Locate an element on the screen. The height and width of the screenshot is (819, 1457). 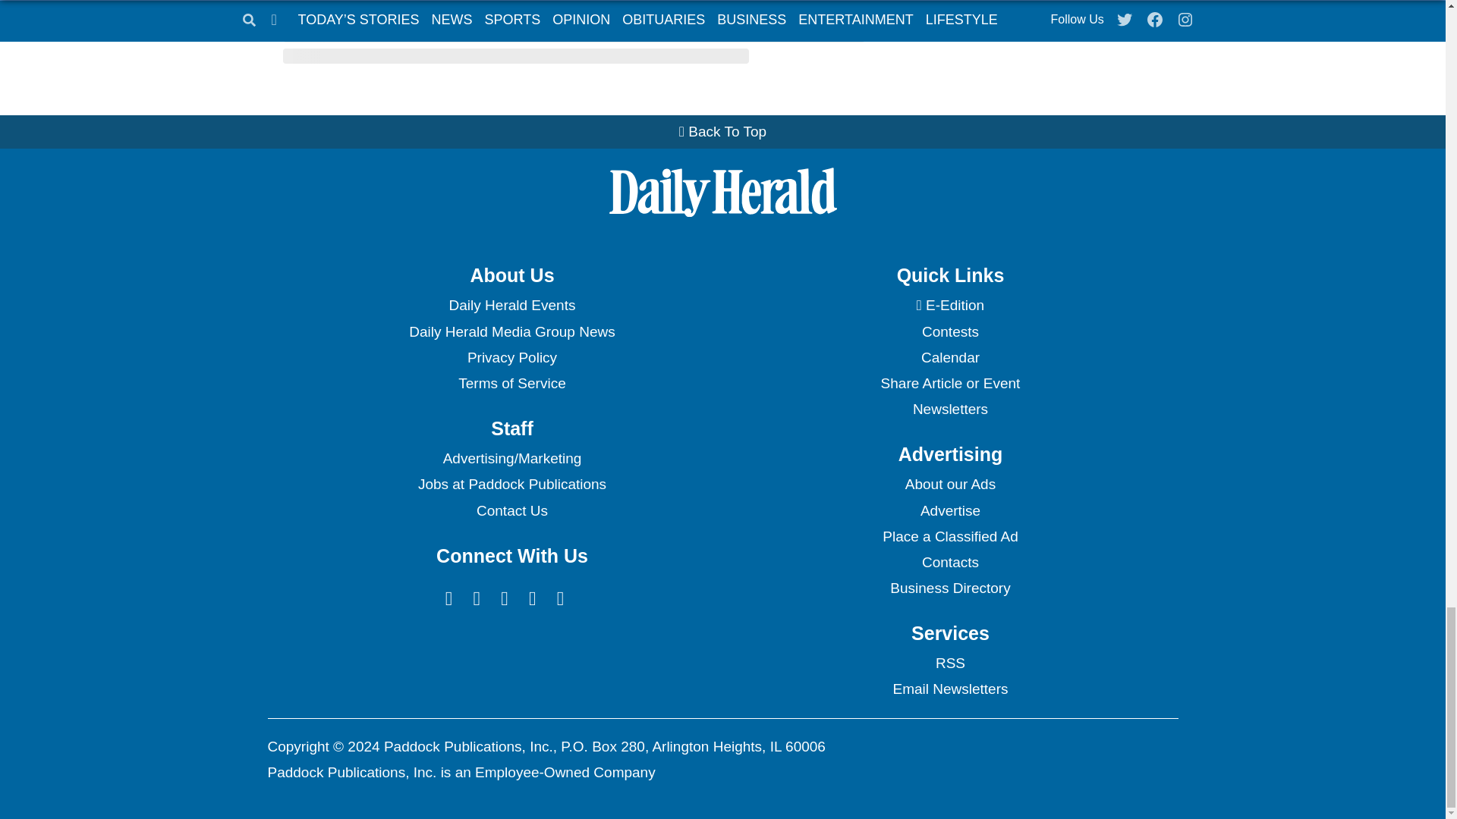
Contact Us is located at coordinates (511, 511).